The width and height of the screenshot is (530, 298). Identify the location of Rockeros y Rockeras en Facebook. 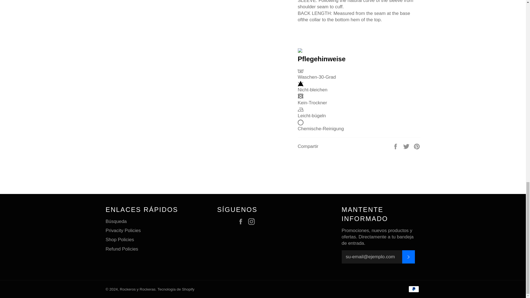
(242, 222).